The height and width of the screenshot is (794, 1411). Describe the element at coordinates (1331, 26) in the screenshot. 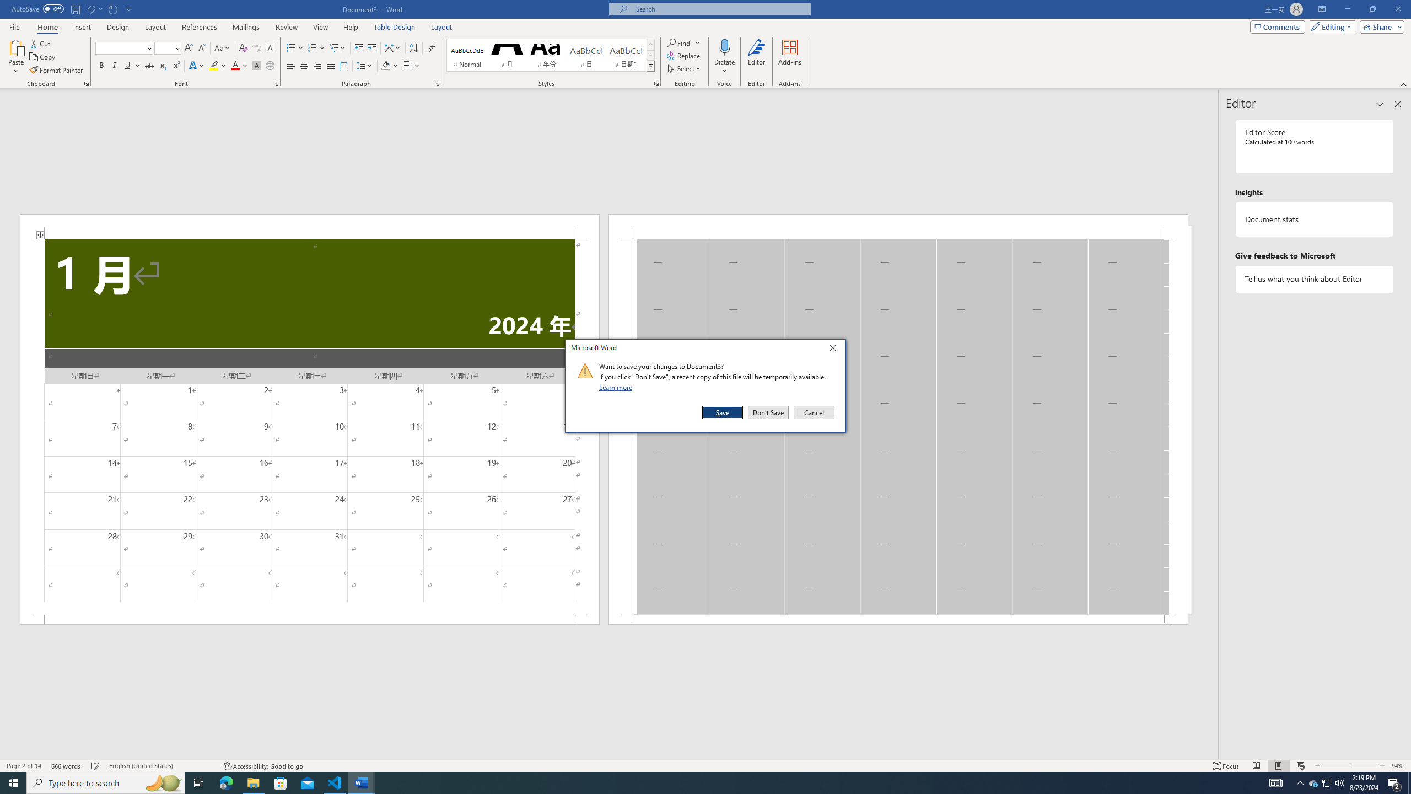

I see `Mode` at that location.